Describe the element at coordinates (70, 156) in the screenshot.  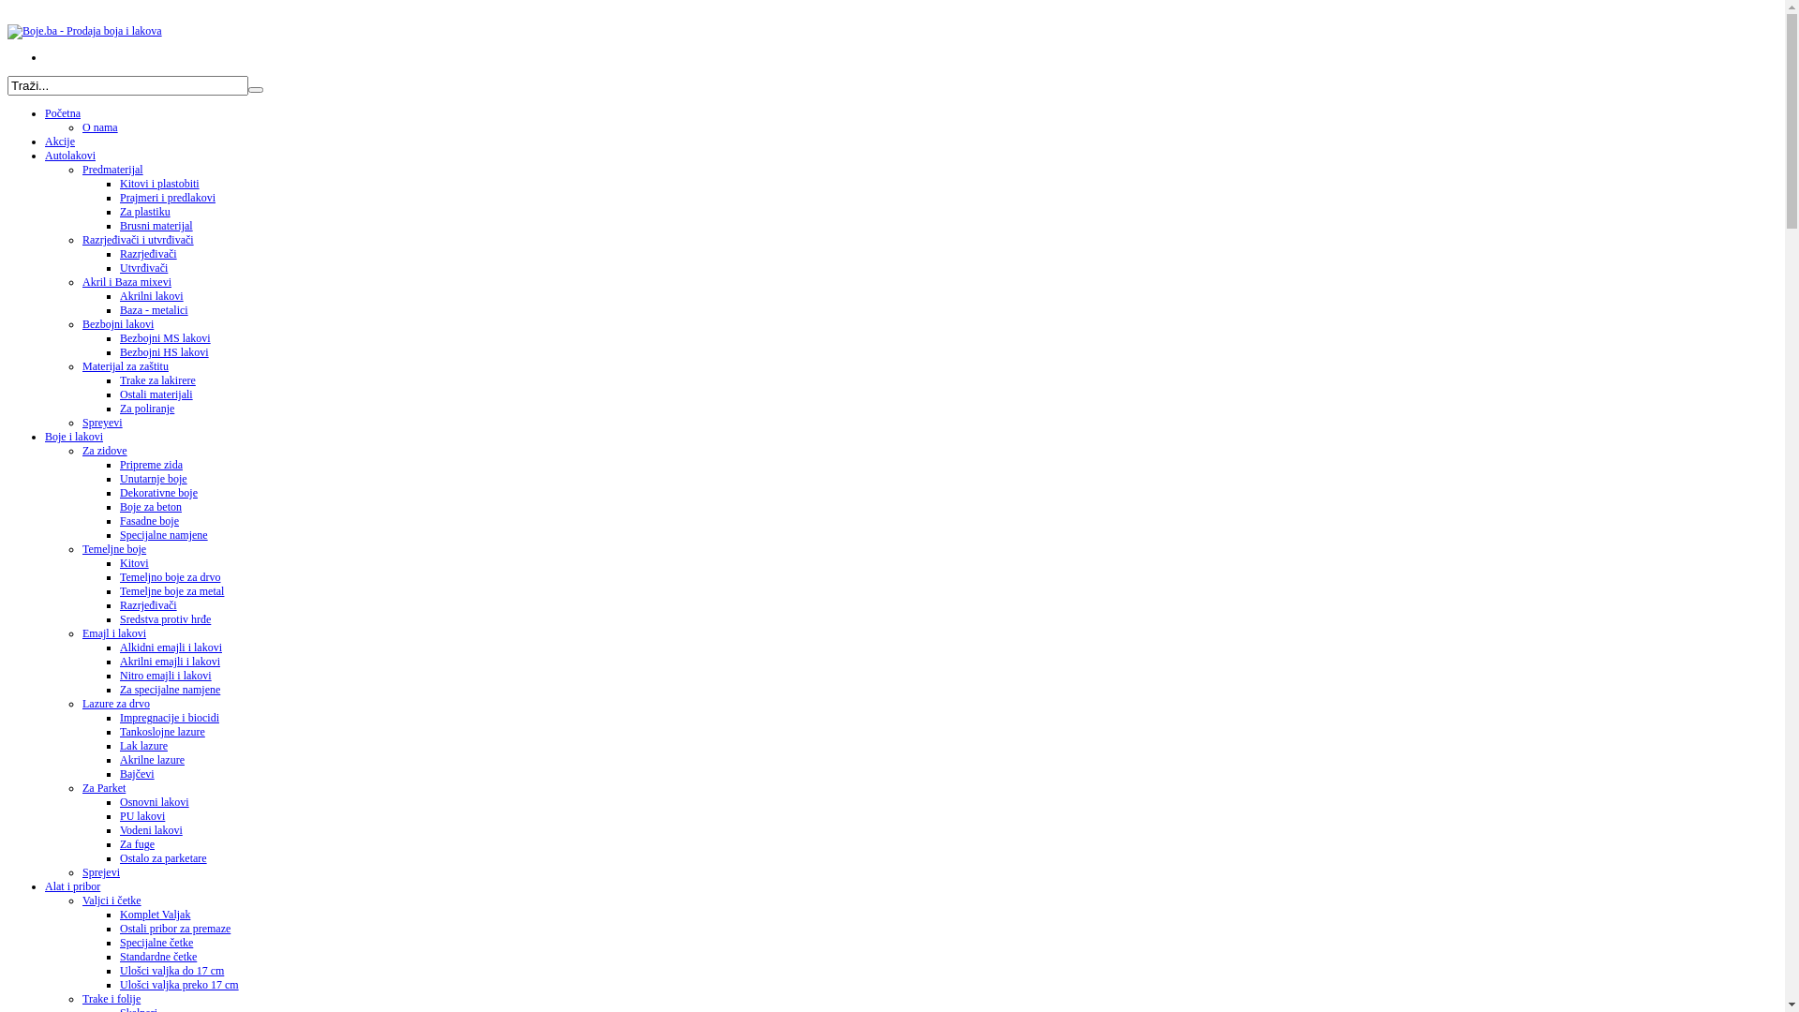
I see `Autolakovi` at that location.